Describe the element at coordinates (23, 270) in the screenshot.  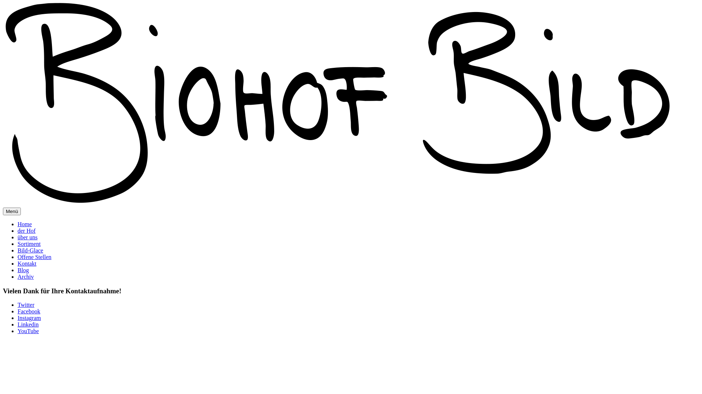
I see `Blog` at that location.